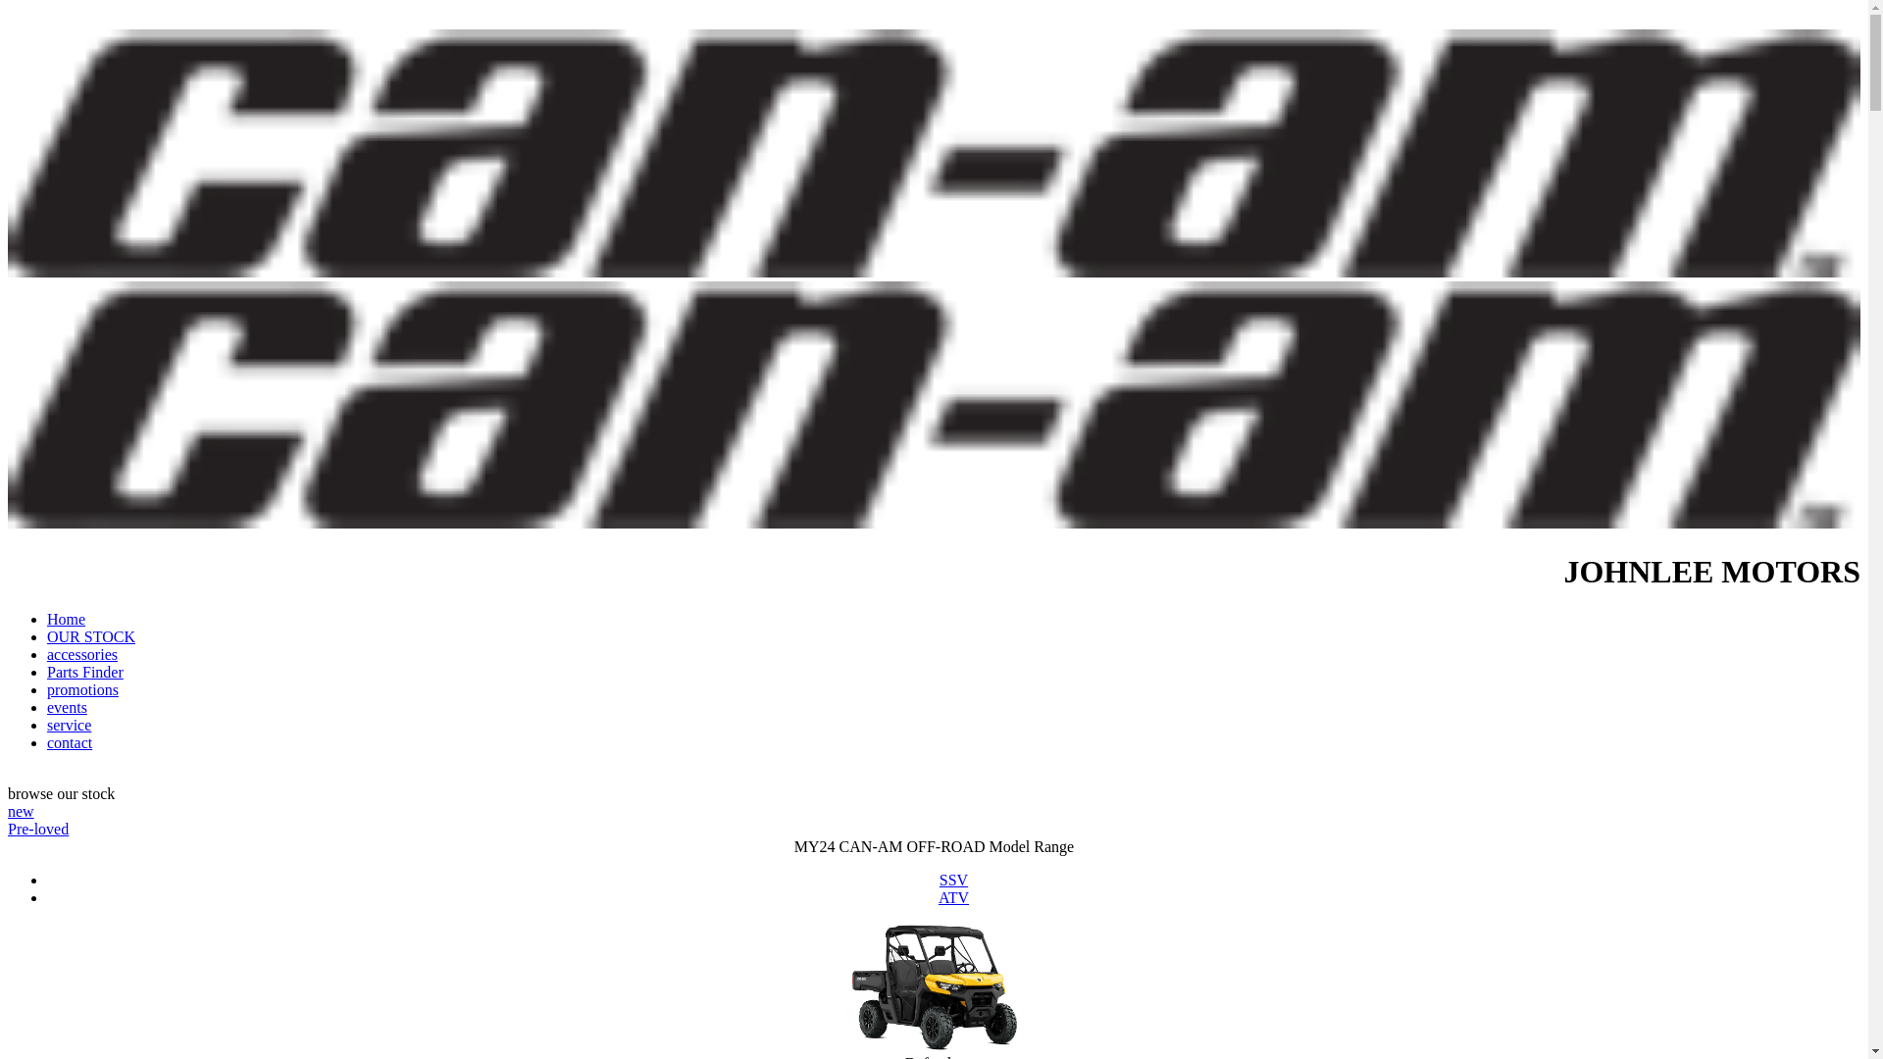  Describe the element at coordinates (91, 637) in the screenshot. I see `OUR STOCK` at that location.